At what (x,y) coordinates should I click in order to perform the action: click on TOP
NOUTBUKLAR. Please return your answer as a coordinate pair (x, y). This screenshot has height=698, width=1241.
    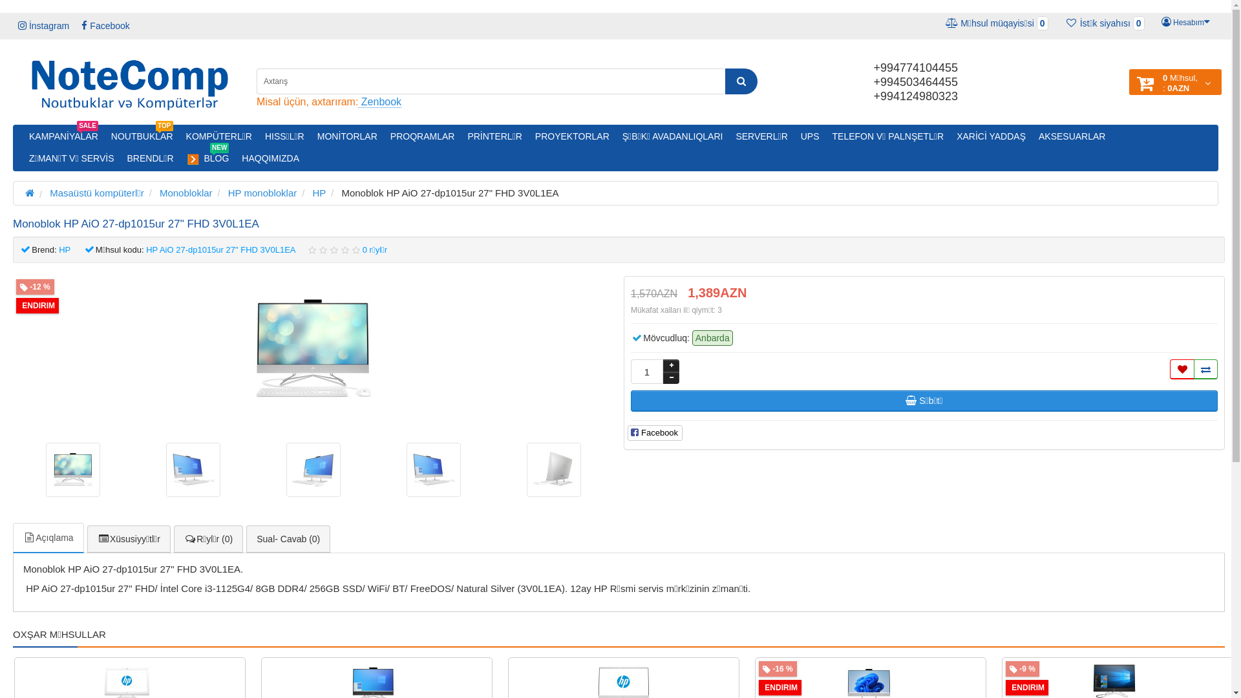
    Looking at the image, I should click on (142, 136).